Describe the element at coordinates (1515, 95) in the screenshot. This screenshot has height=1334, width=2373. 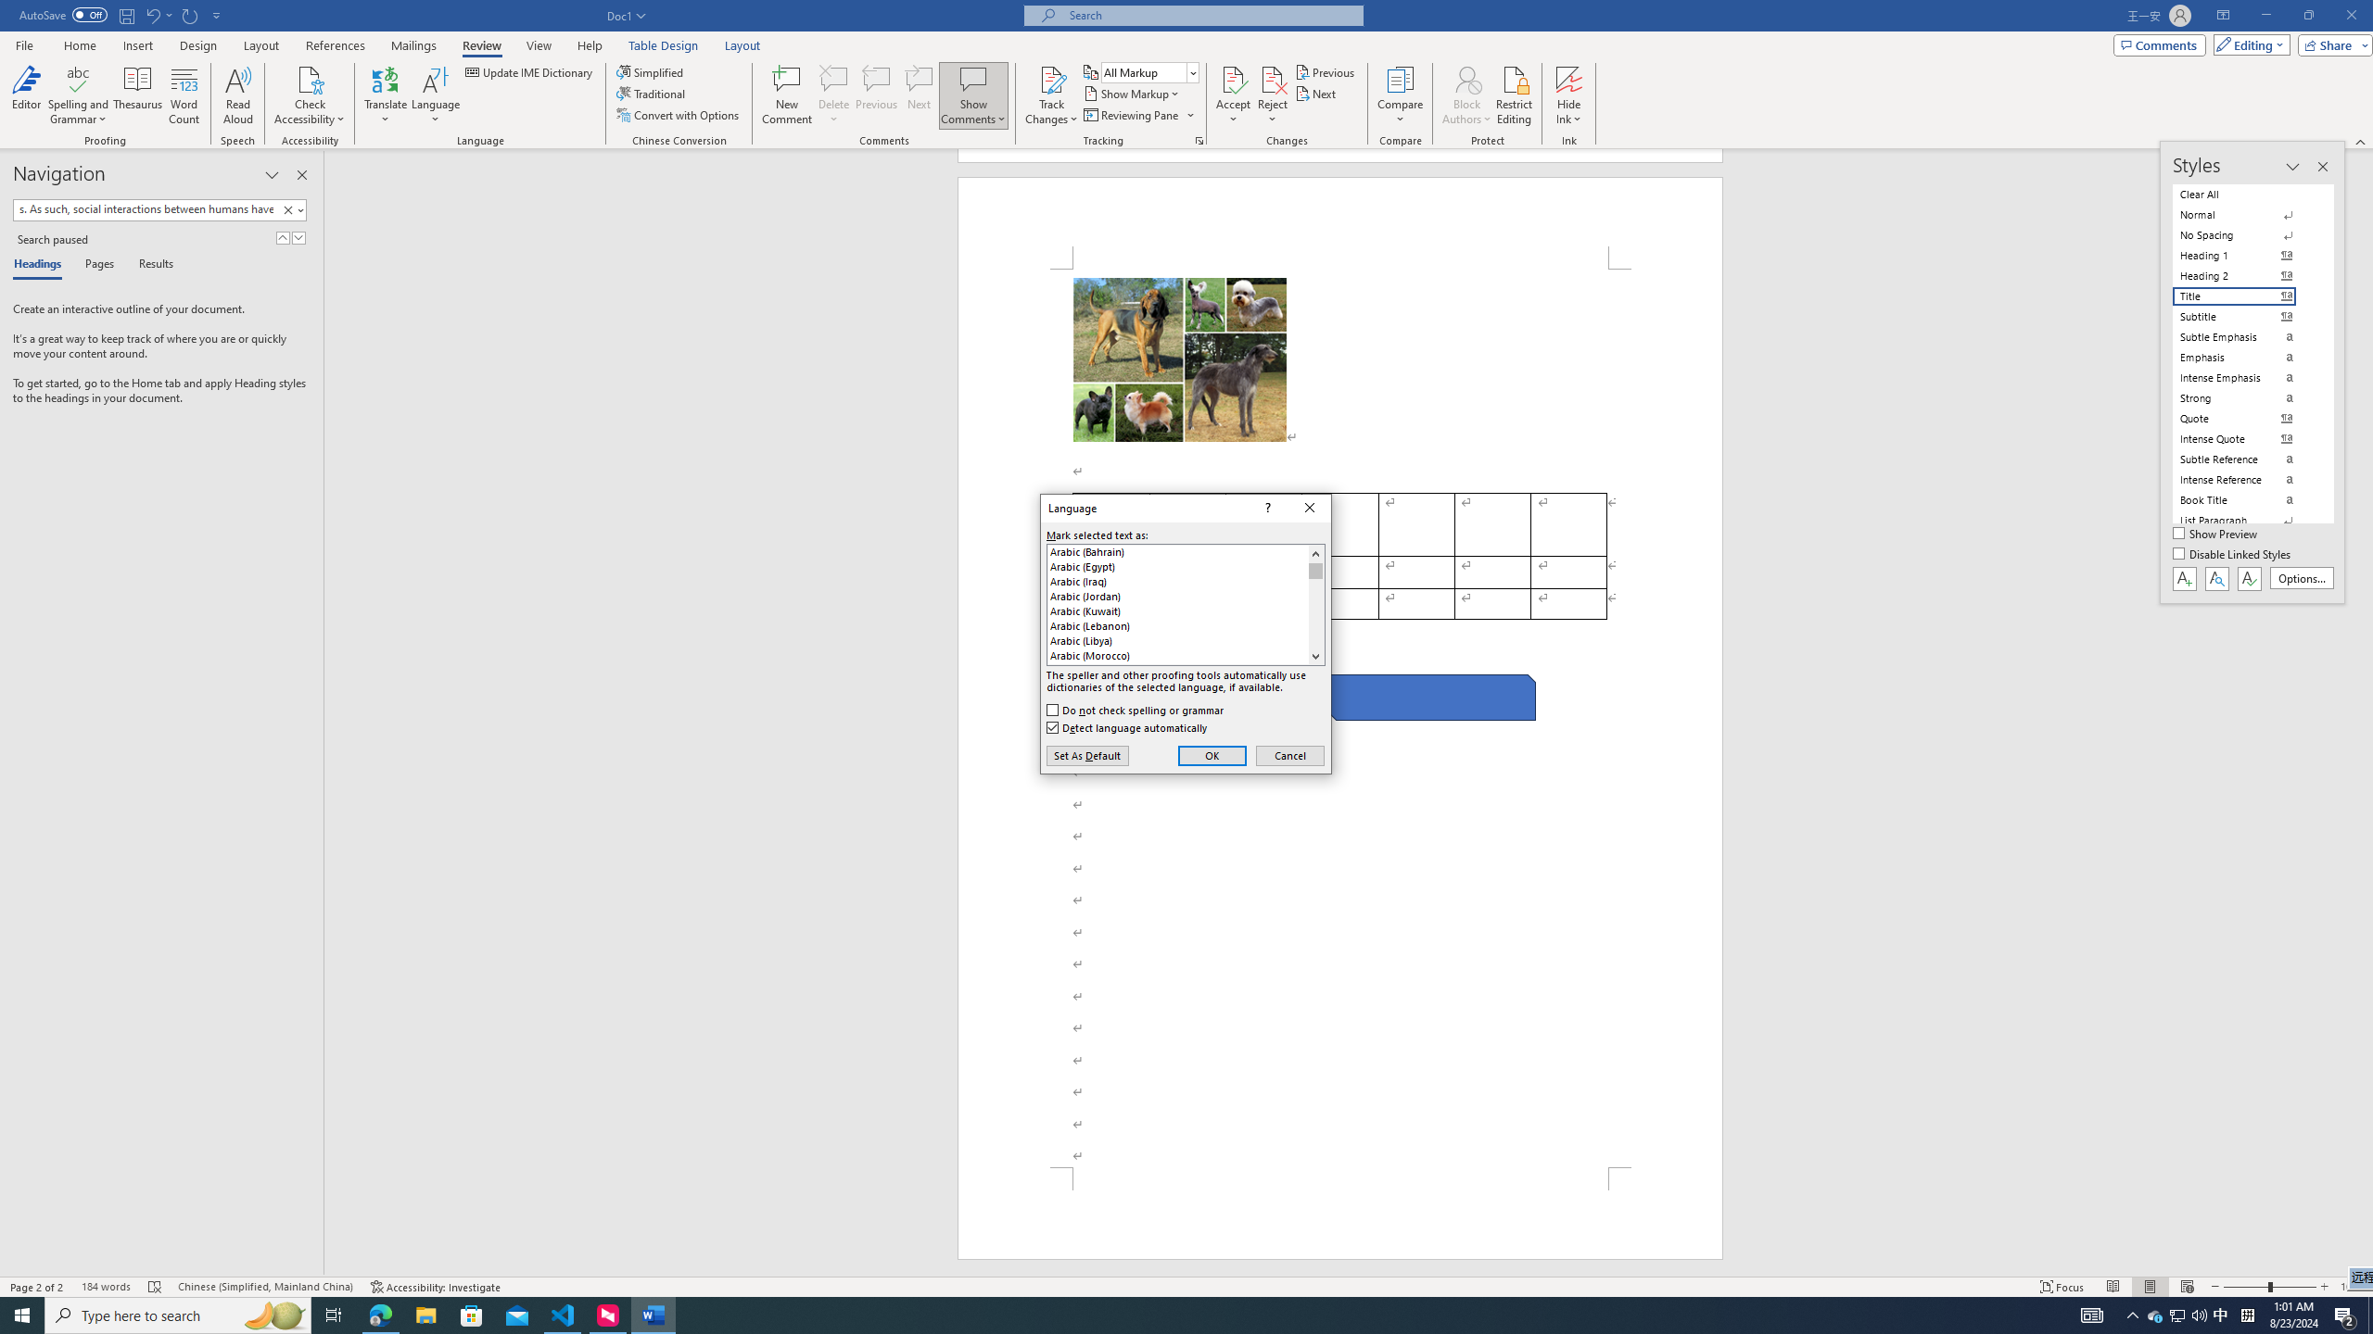
I see `Restrict Editing` at that location.